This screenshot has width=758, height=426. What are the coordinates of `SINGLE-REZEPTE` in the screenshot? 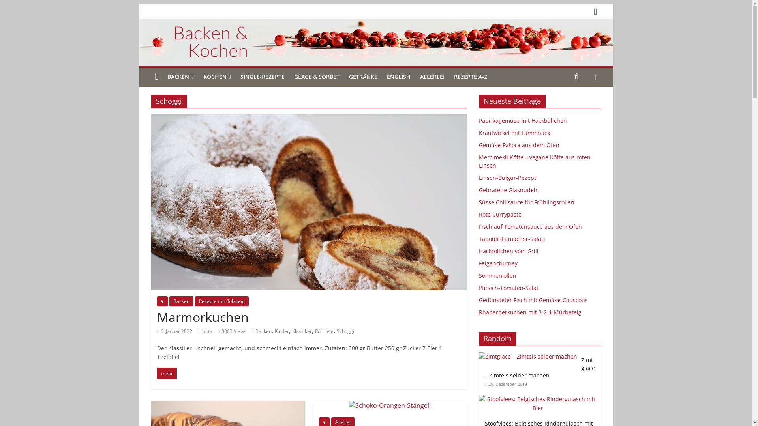 It's located at (263, 77).